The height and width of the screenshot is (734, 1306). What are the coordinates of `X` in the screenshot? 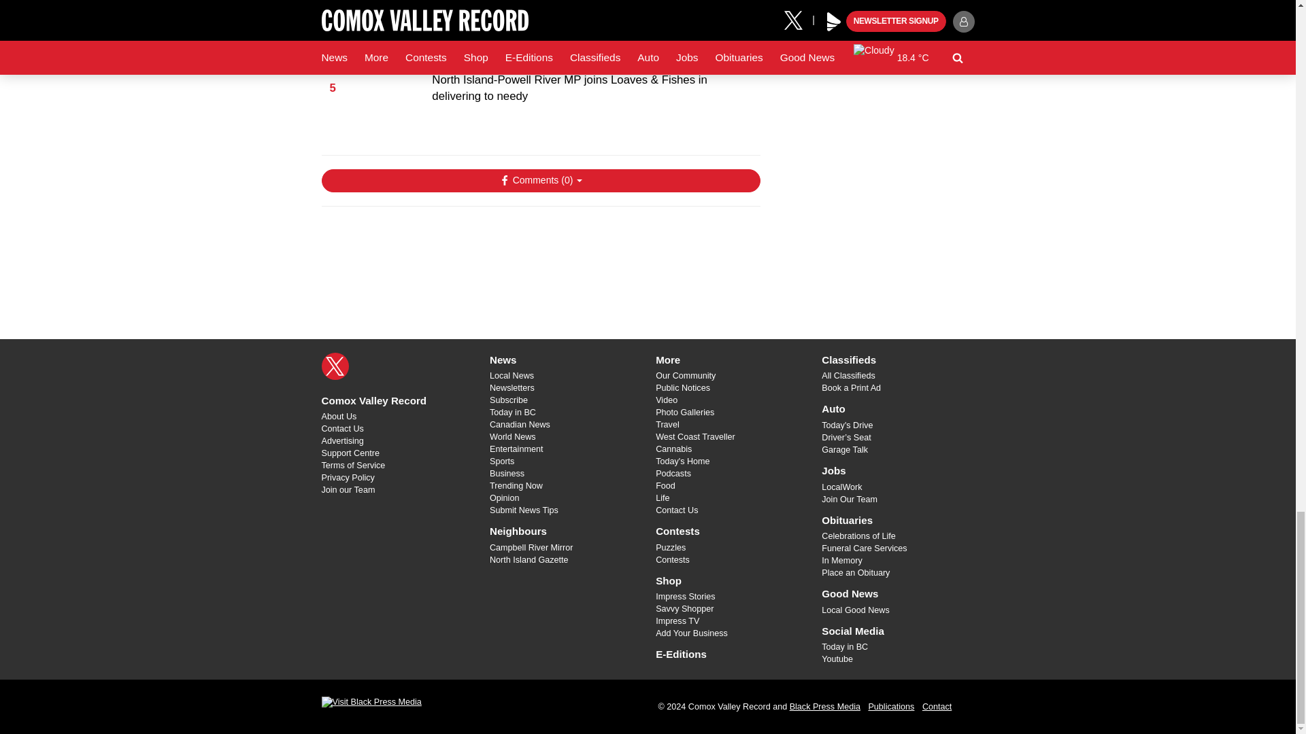 It's located at (335, 366).